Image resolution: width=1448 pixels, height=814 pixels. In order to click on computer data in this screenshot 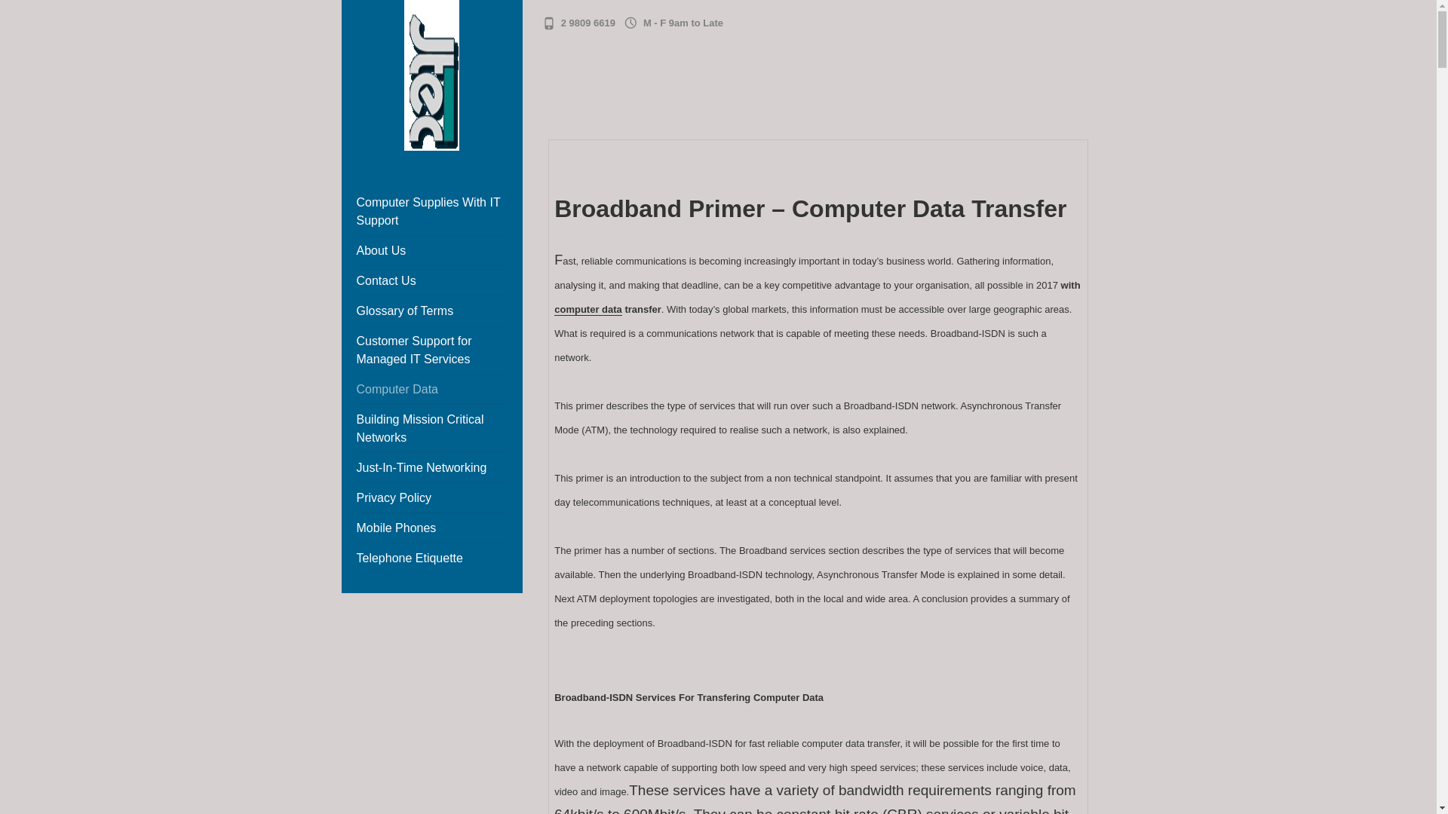, I will do `click(588, 309)`.